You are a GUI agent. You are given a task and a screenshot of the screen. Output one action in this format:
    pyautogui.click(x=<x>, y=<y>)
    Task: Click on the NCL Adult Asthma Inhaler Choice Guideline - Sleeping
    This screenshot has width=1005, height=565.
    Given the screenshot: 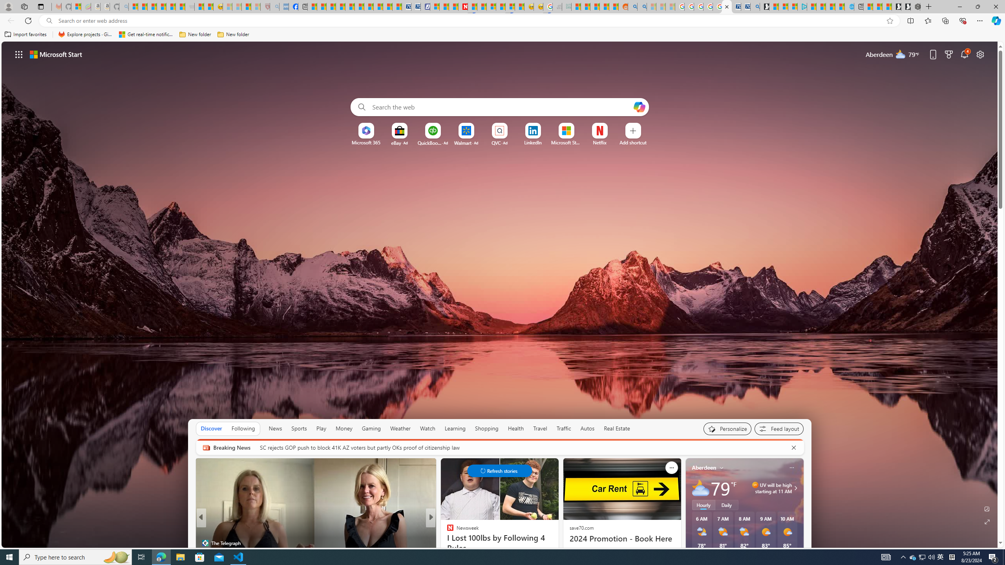 What is the action you would take?
    pyautogui.click(x=284, y=7)
    